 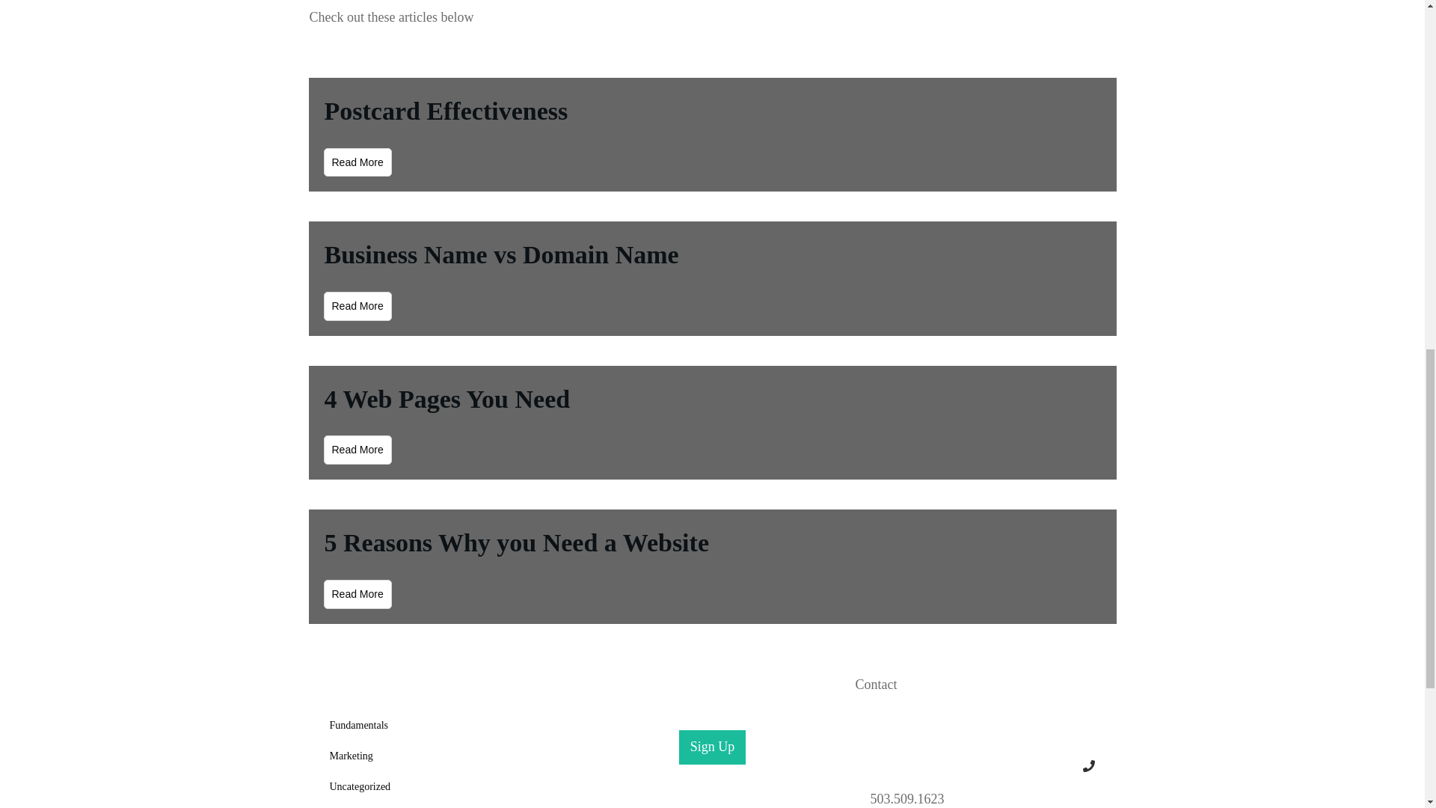 What do you see at coordinates (713, 747) in the screenshot?
I see `Sign Up` at bounding box center [713, 747].